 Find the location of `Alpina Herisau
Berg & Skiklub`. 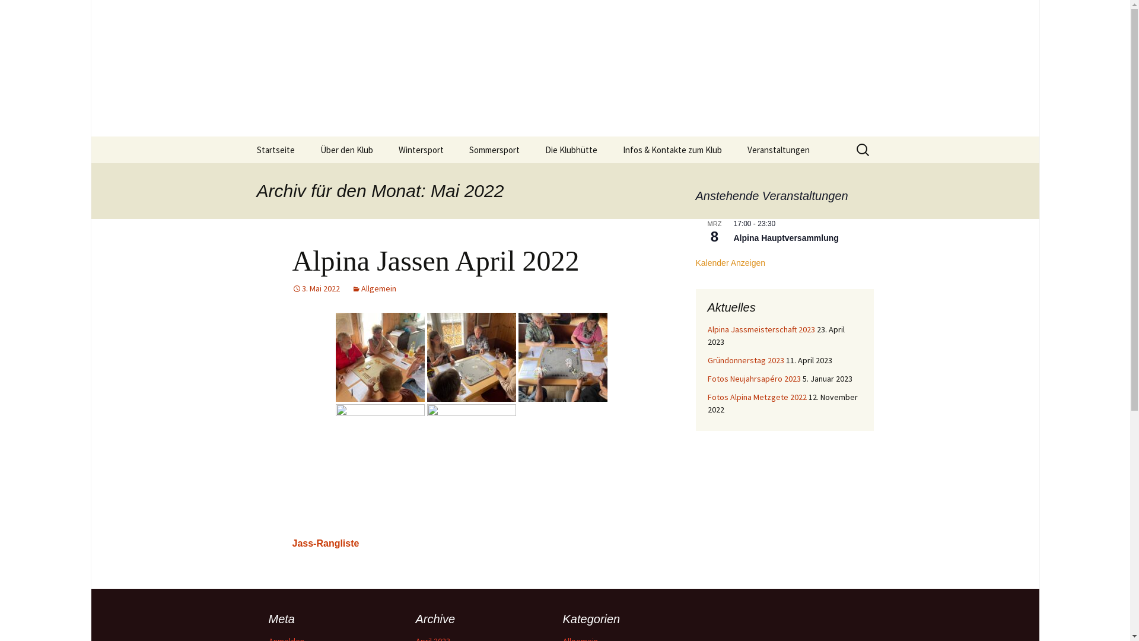

Alpina Herisau
Berg & Skiklub is located at coordinates (565, 68).